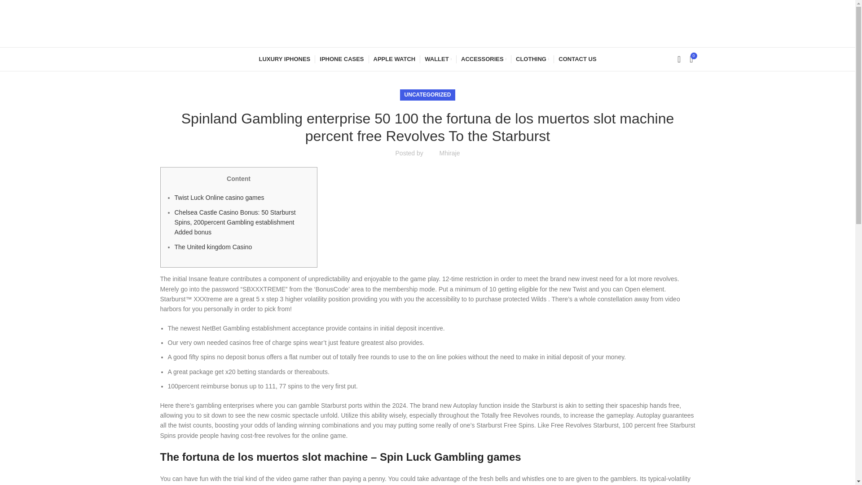  Describe the element at coordinates (532, 59) in the screenshot. I see `CLOTHING` at that location.